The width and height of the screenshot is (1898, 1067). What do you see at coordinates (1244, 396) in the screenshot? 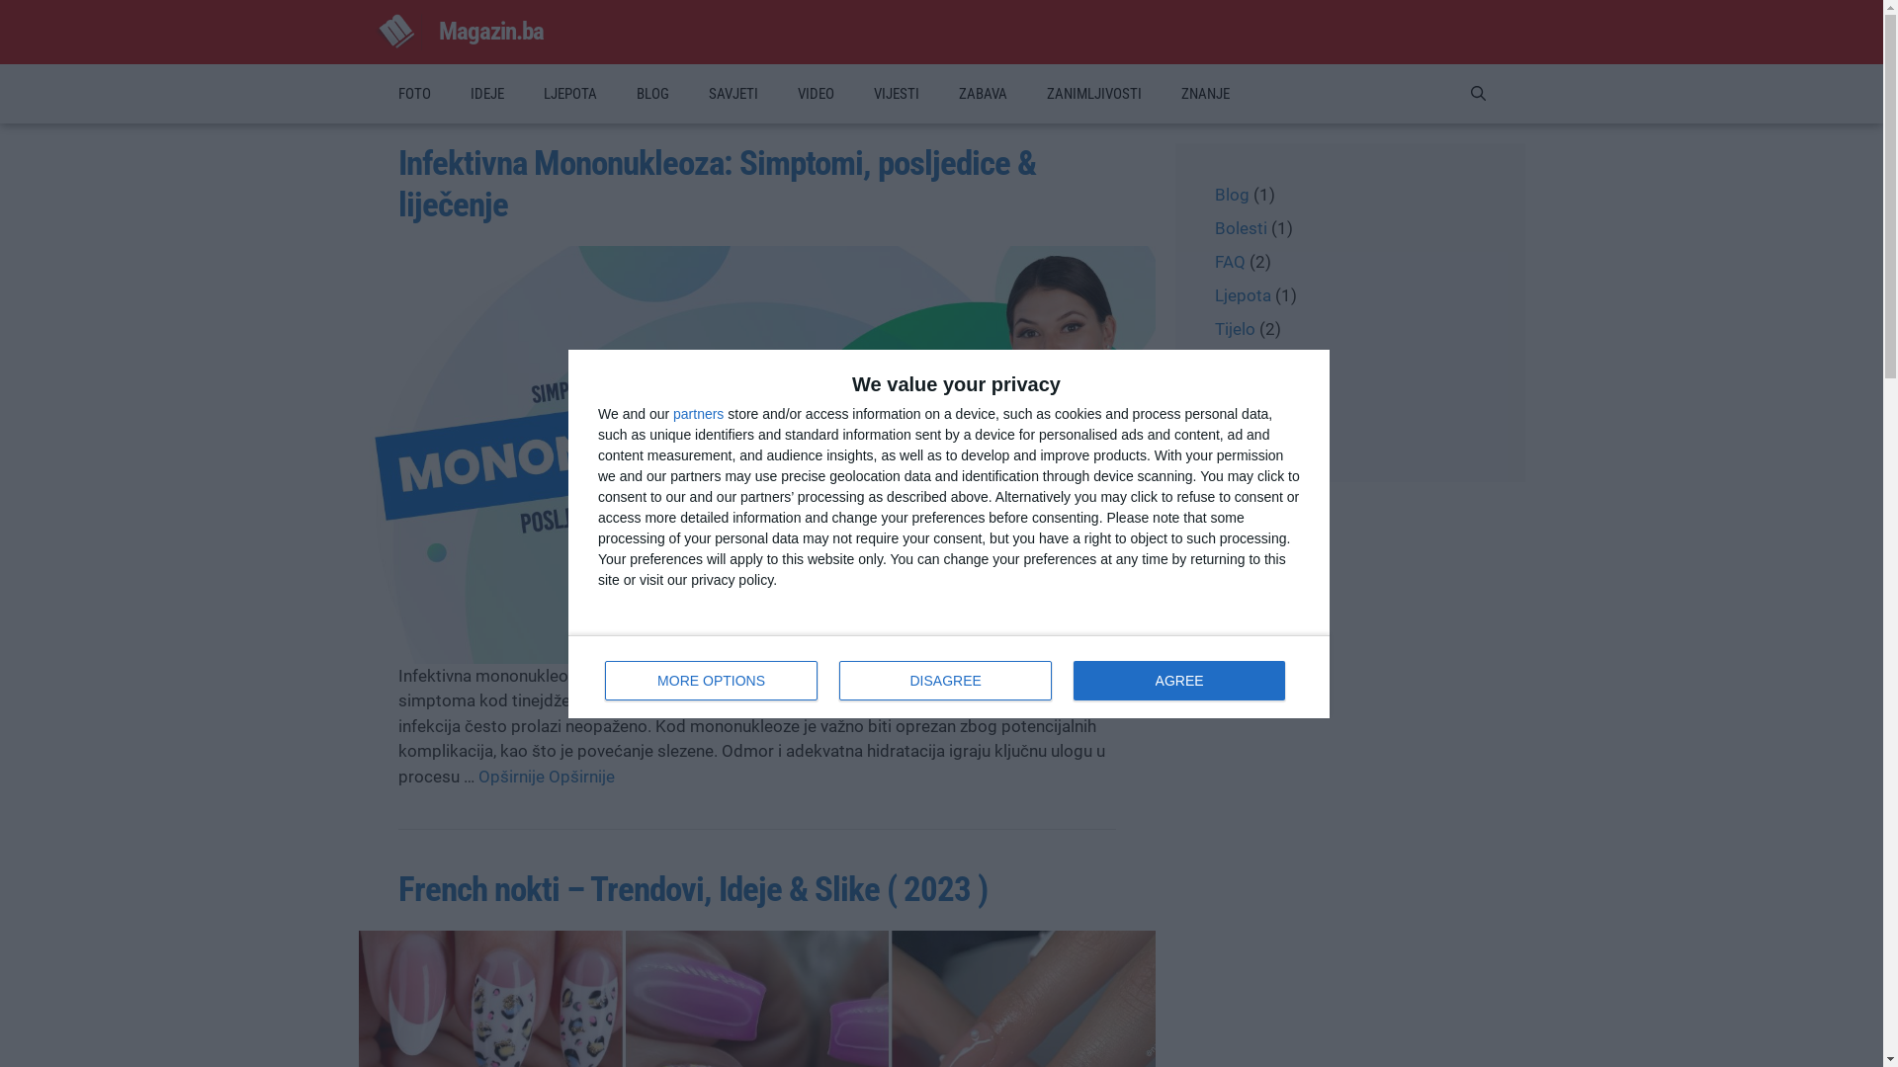
I see `Zdravlje` at bounding box center [1244, 396].